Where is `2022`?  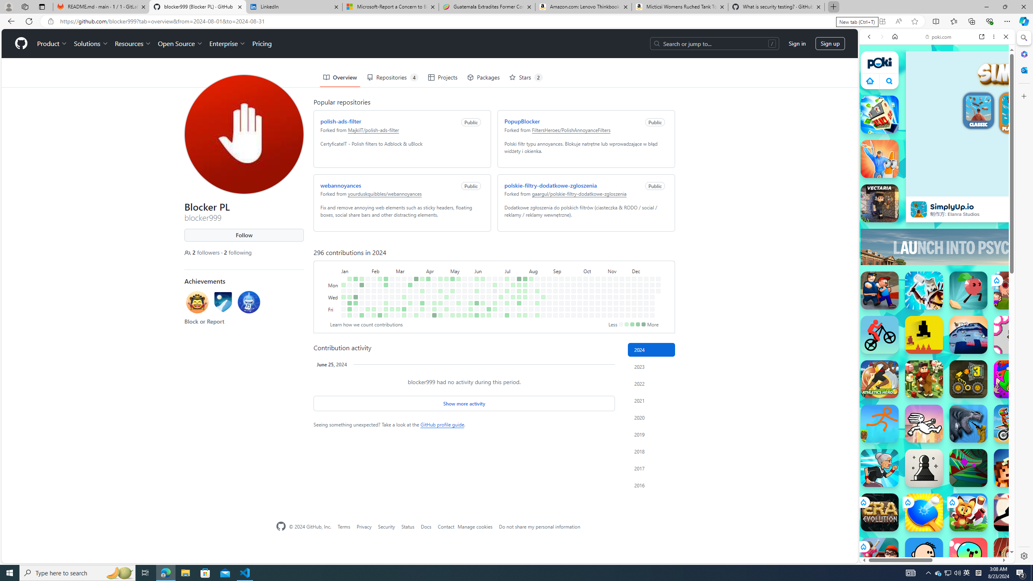
2022 is located at coordinates (651, 383).